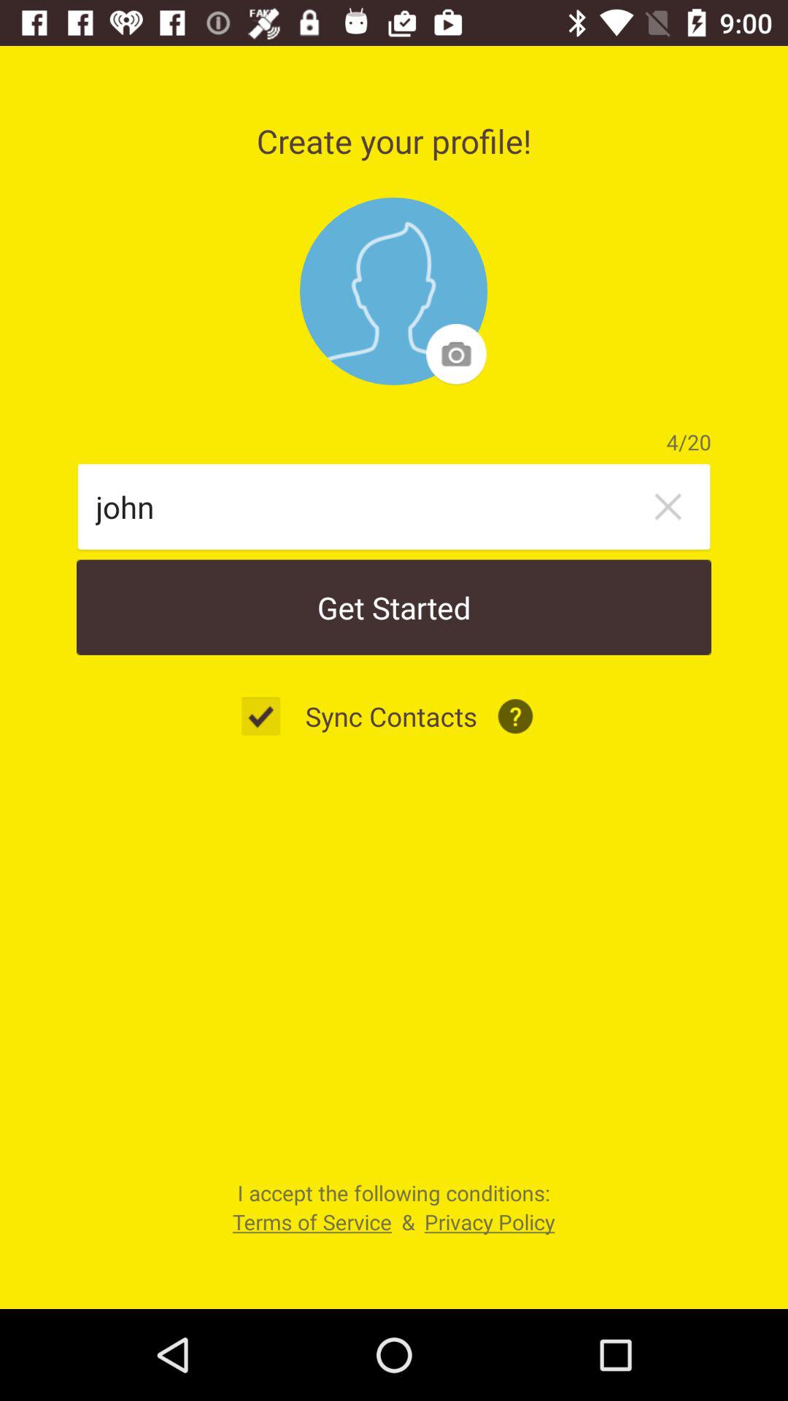 The height and width of the screenshot is (1401, 788). I want to click on flip to the terms of service, so click(312, 1221).